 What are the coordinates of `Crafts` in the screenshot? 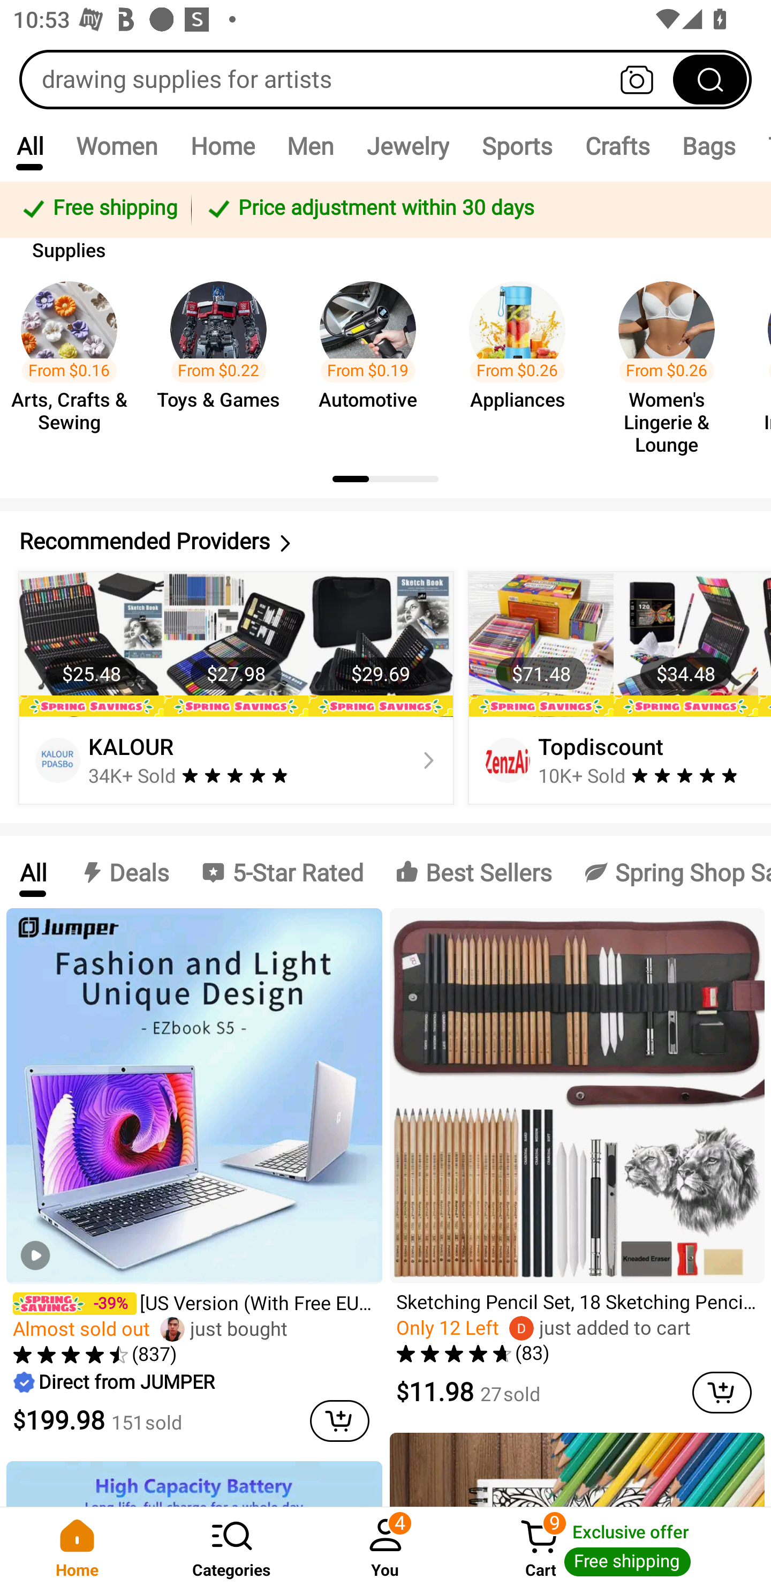 It's located at (617, 146).